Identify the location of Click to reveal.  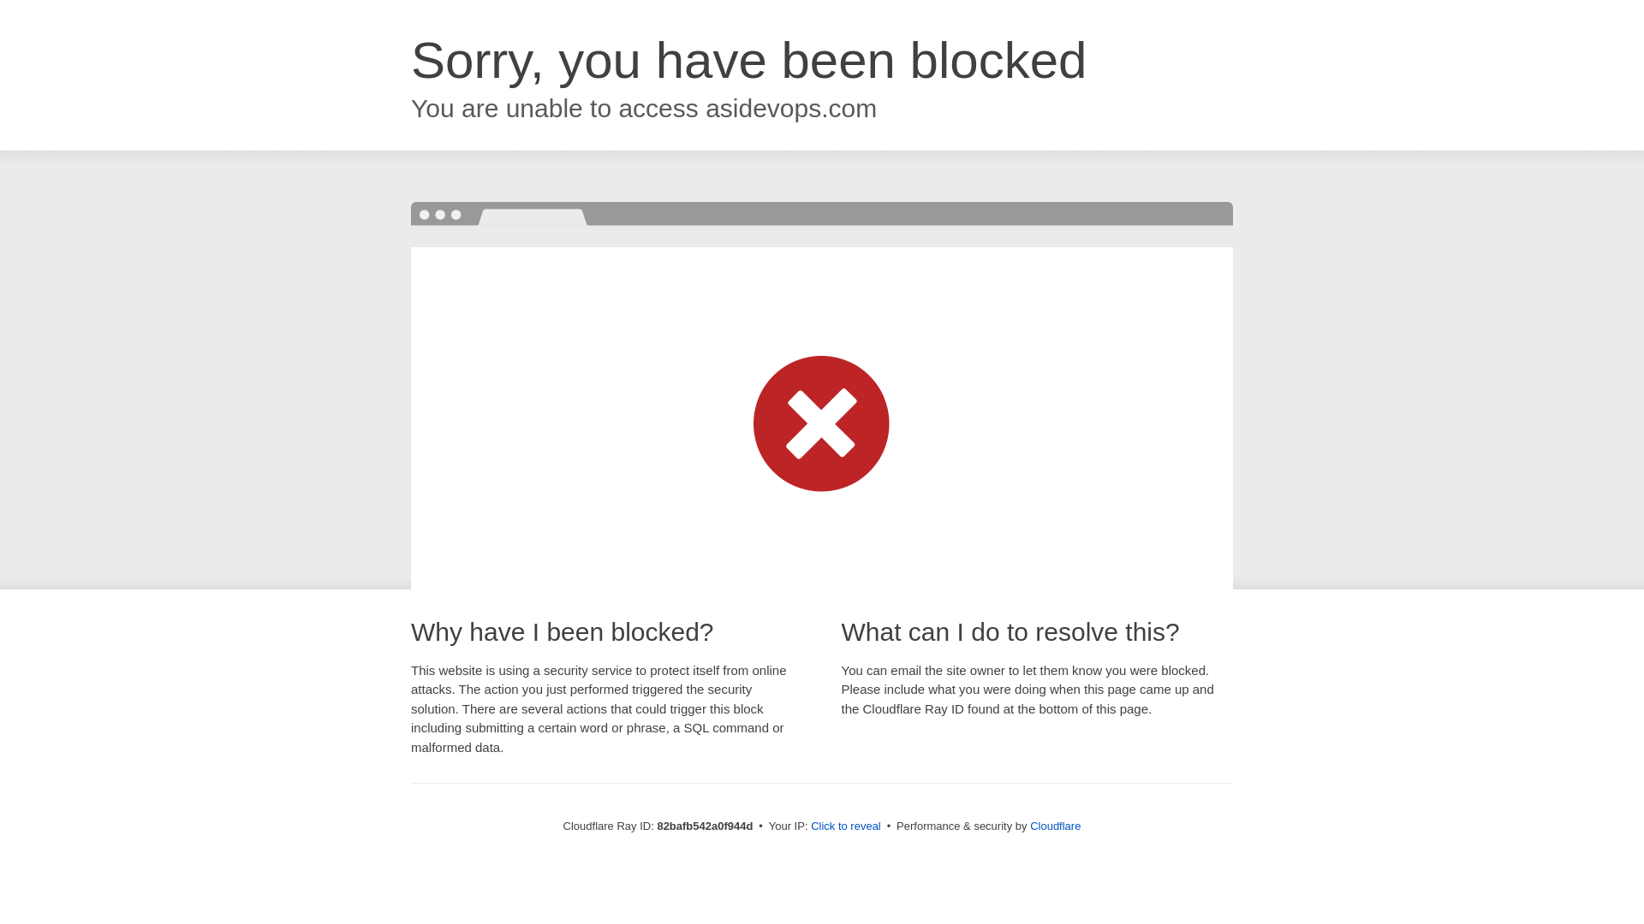
(846, 826).